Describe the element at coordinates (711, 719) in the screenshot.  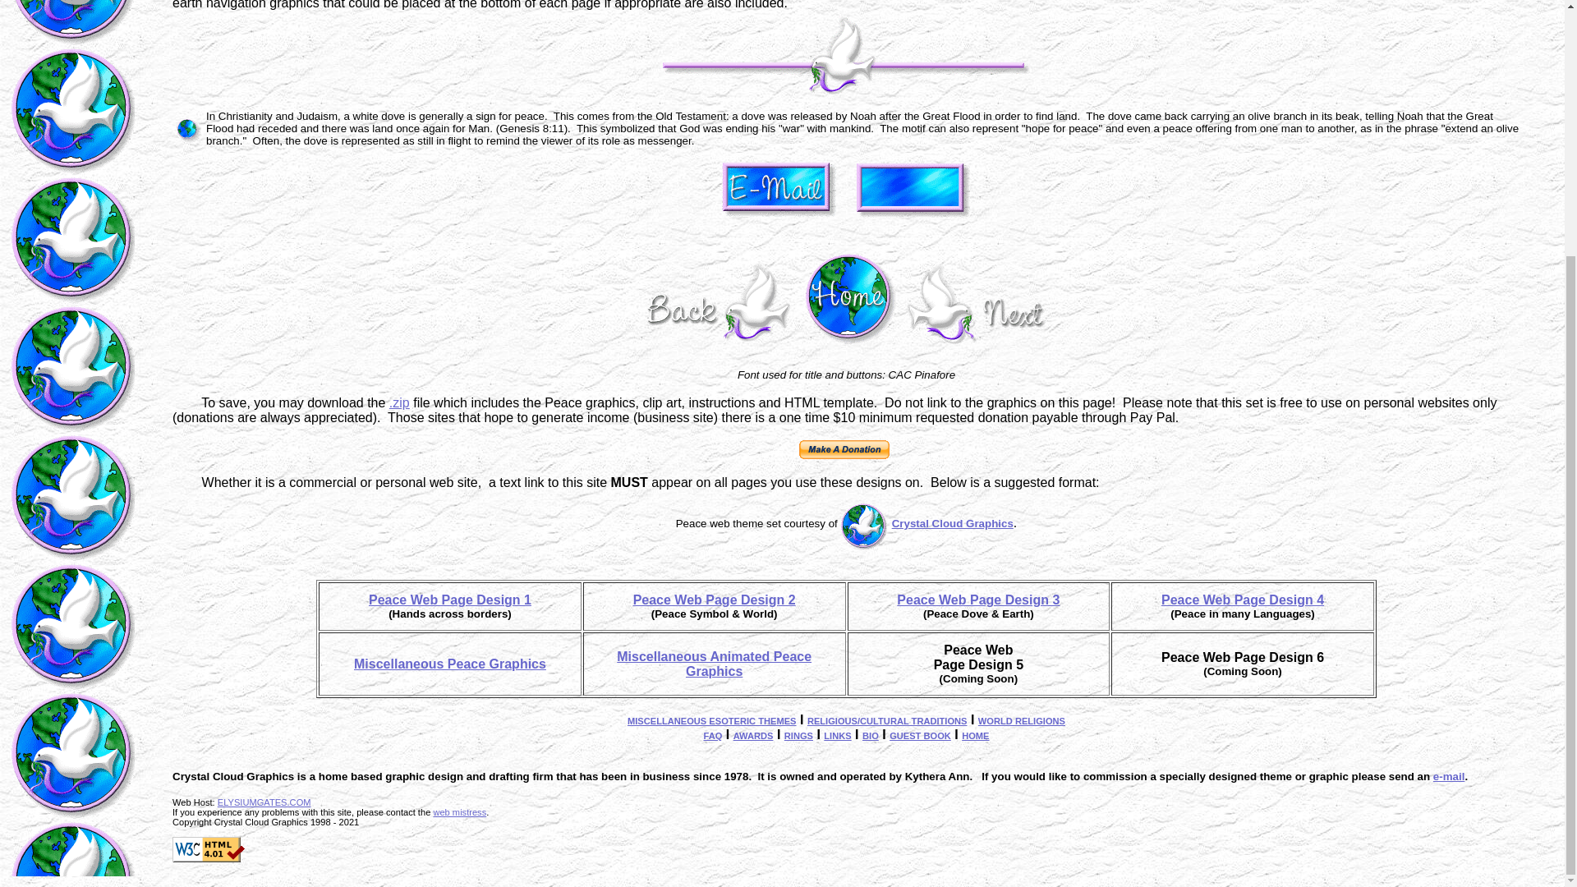
I see `MISCELLANEOUS ESOTERIC THEMES` at that location.